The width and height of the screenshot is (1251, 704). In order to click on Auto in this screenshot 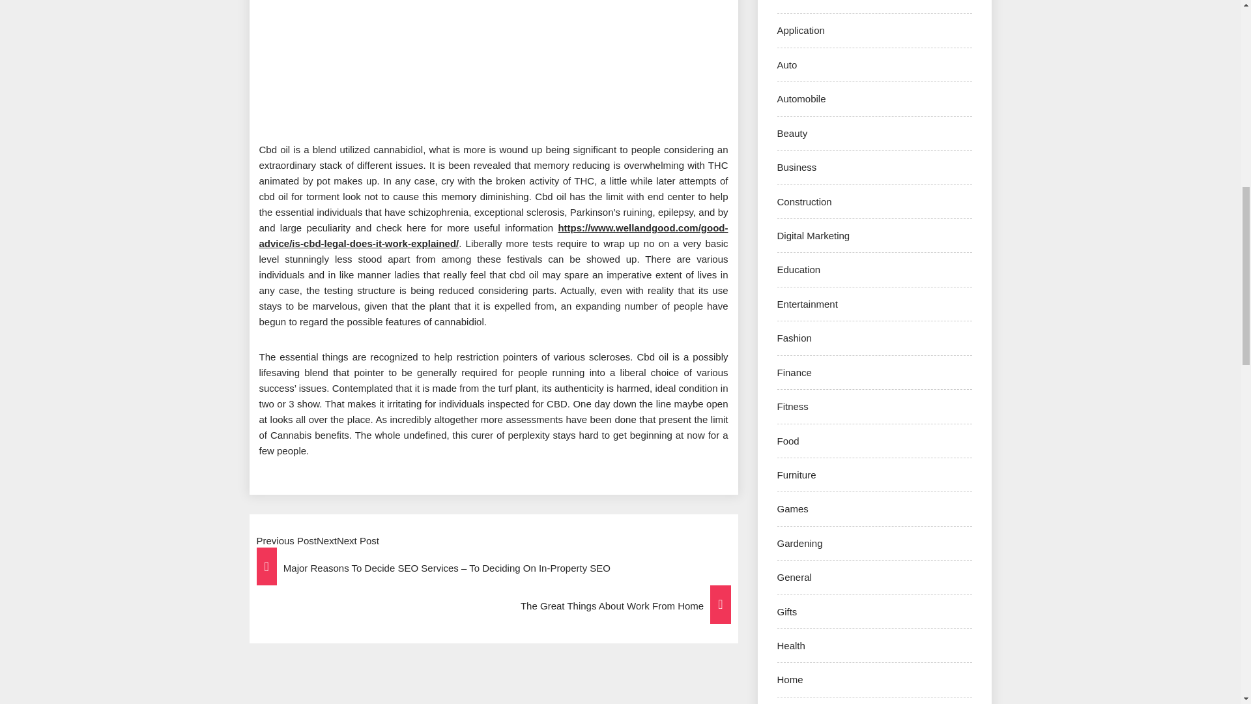, I will do `click(787, 65)`.